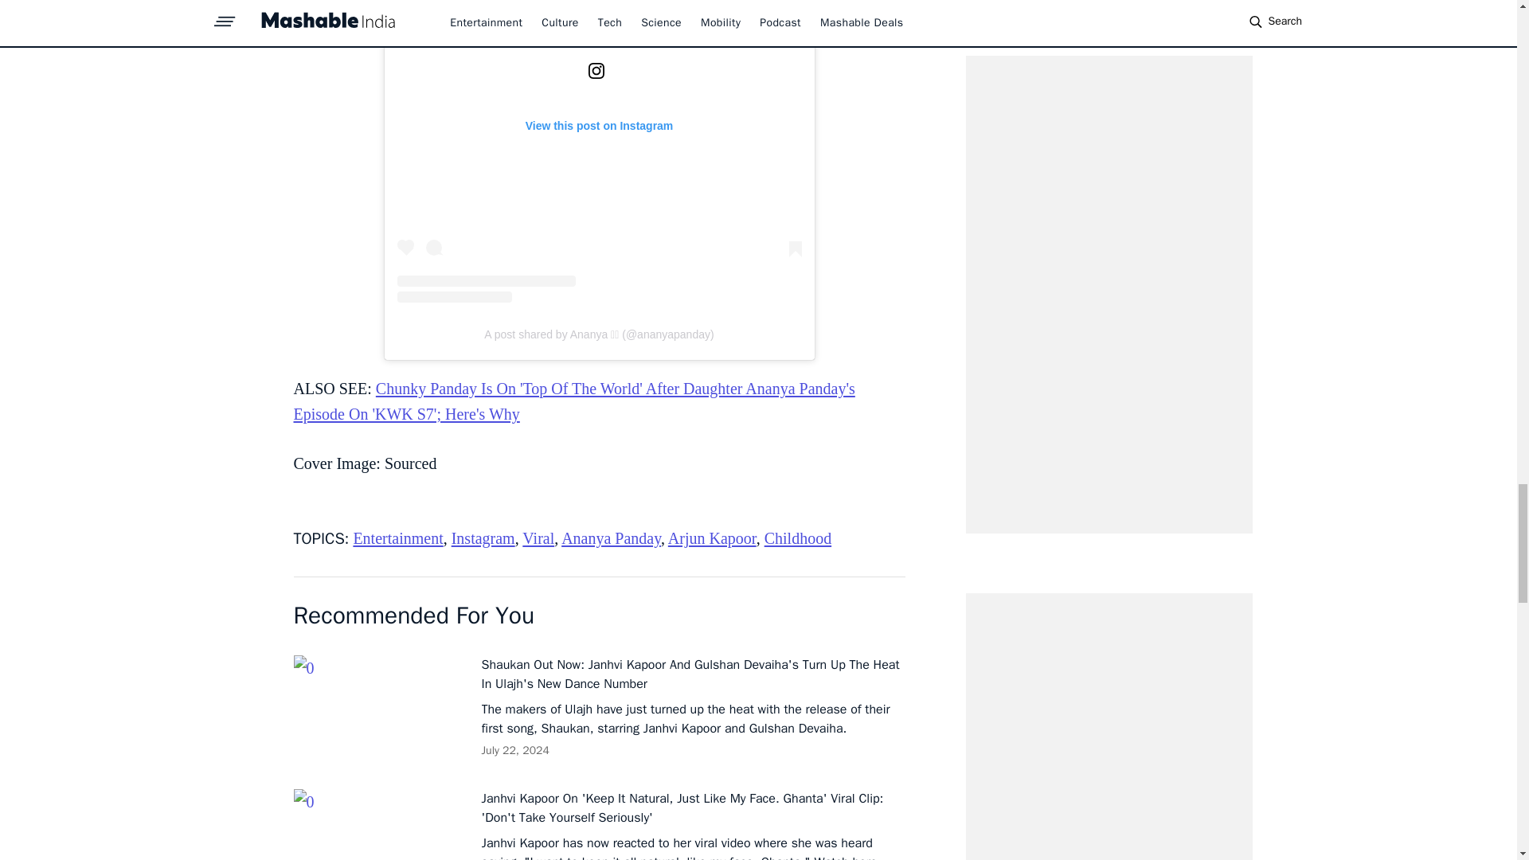  Describe the element at coordinates (798, 538) in the screenshot. I see `Childhood` at that location.